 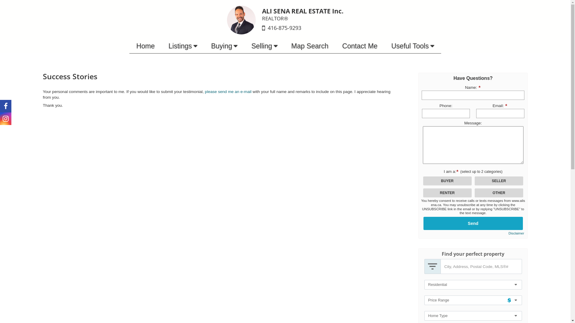 What do you see at coordinates (413, 46) in the screenshot?
I see `Useful Tools` at bounding box center [413, 46].